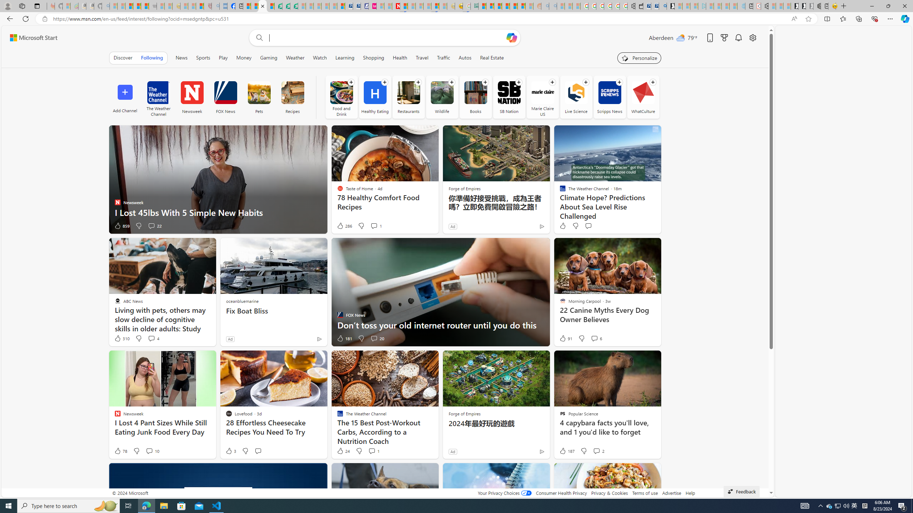  What do you see at coordinates (372, 6) in the screenshot?
I see `Jobs - lastminute.com Investor Portal` at bounding box center [372, 6].